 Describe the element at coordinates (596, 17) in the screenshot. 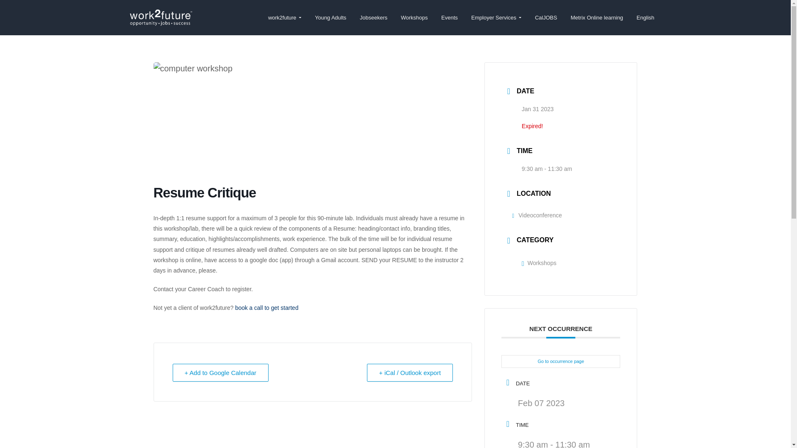

I see `Metrix Online learning` at that location.